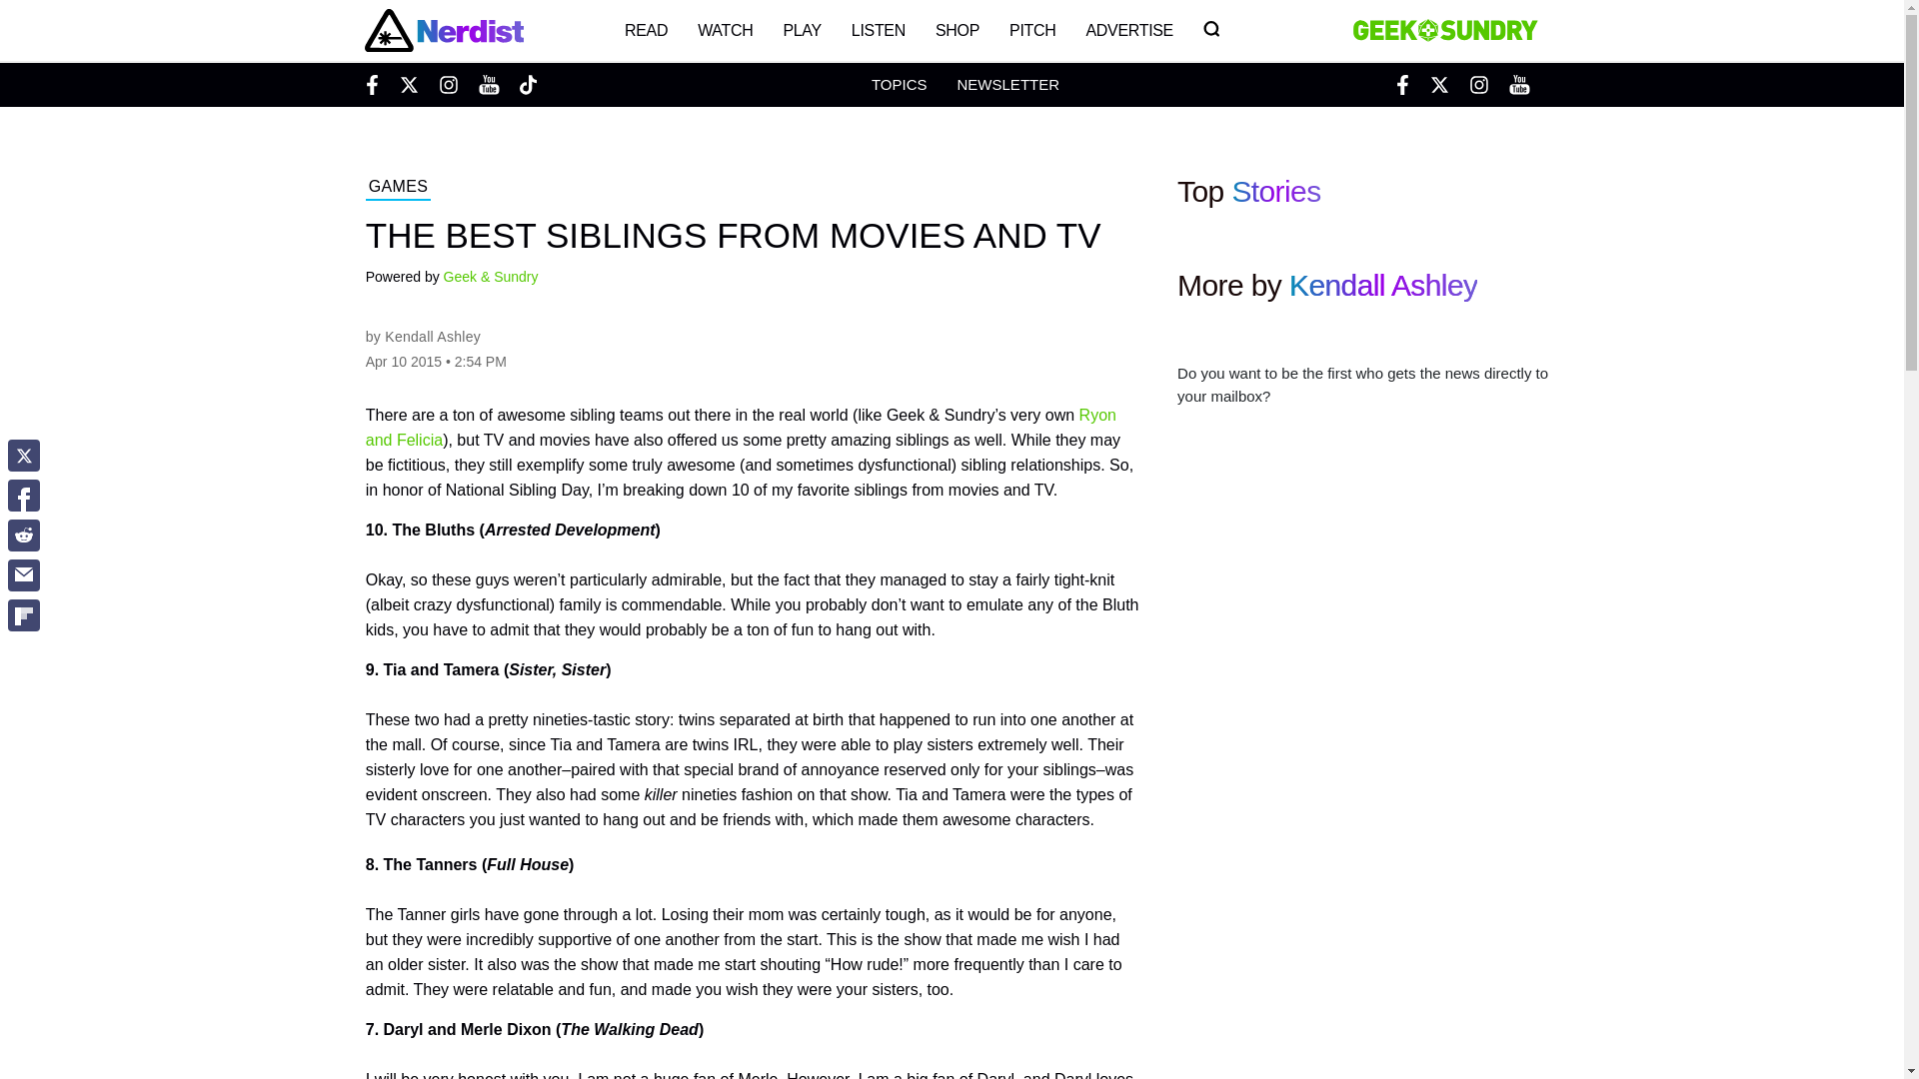 The height and width of the screenshot is (1079, 1919). What do you see at coordinates (488, 84) in the screenshot?
I see `Youtube Nerdist` at bounding box center [488, 84].